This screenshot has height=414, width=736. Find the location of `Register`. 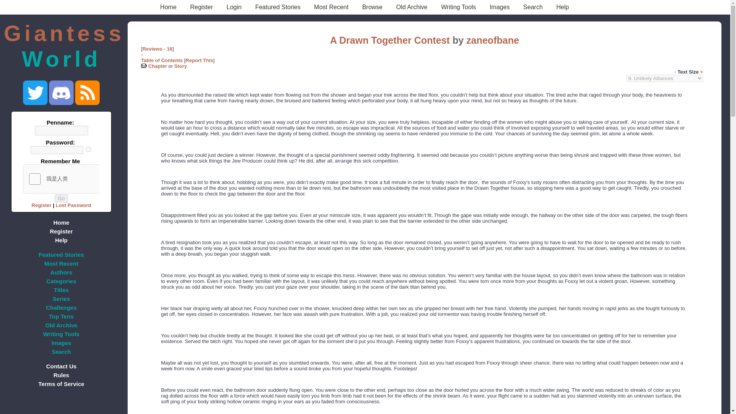

Register is located at coordinates (202, 7).